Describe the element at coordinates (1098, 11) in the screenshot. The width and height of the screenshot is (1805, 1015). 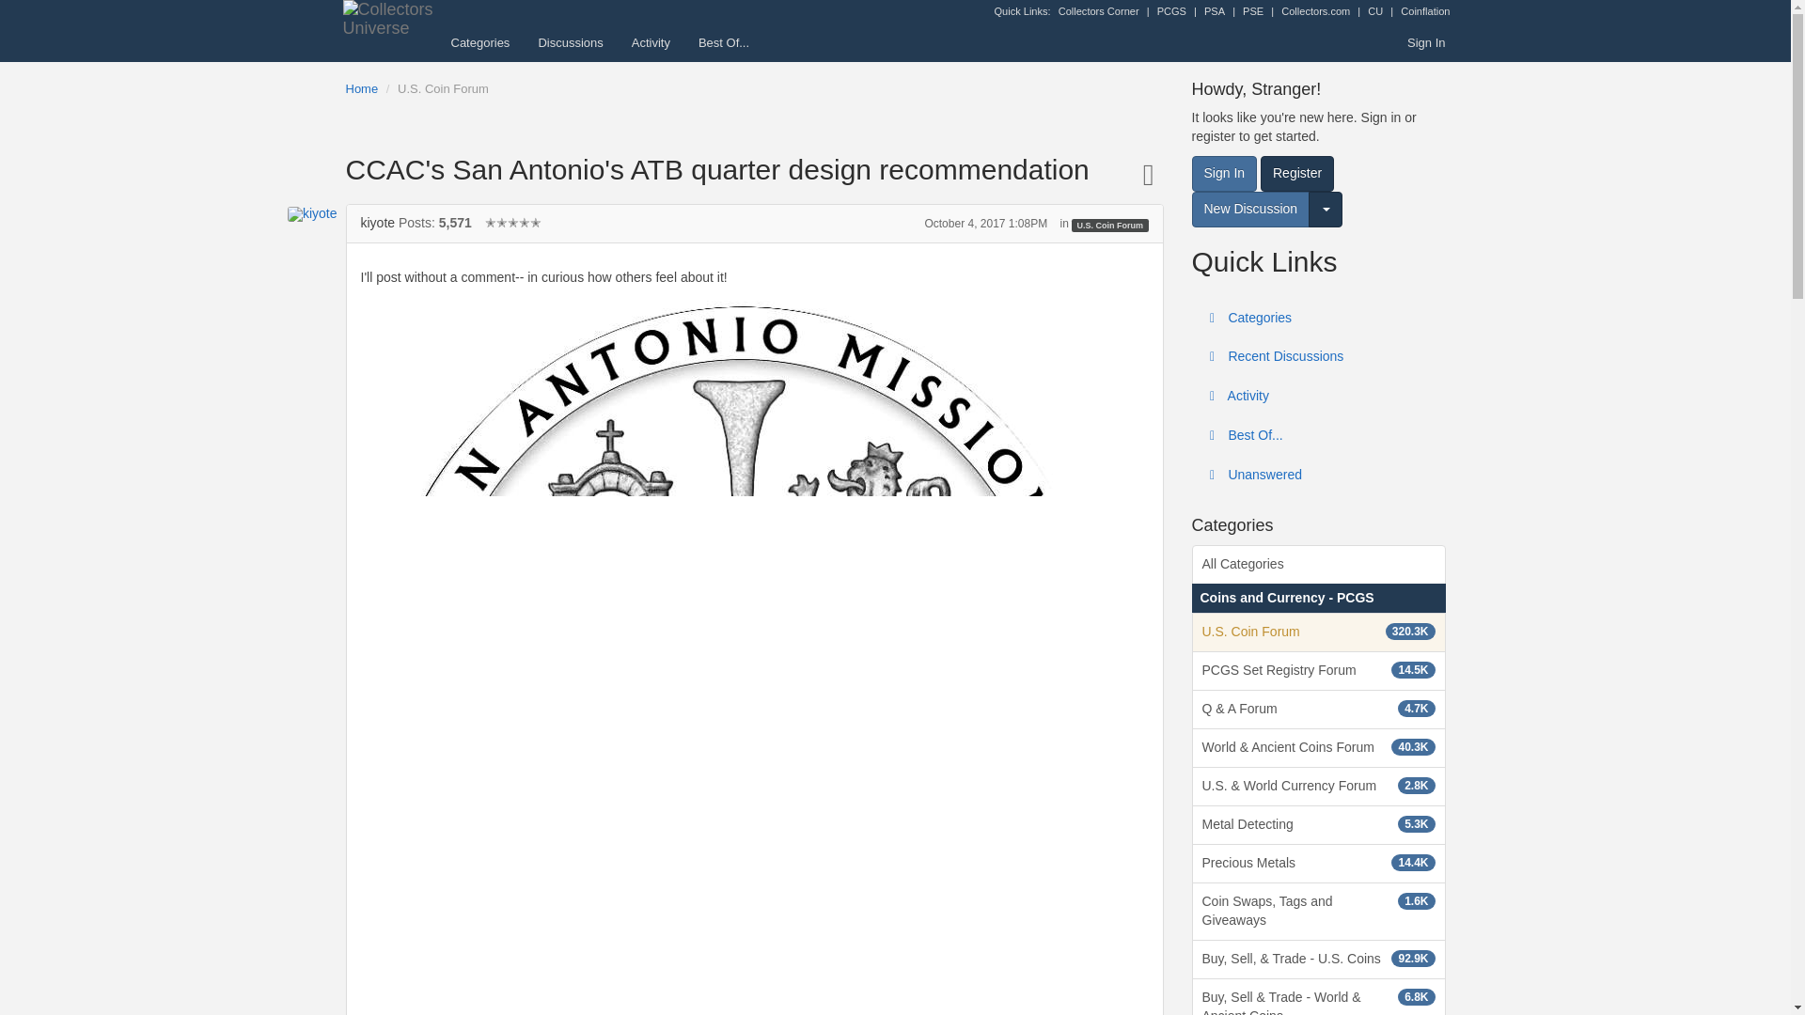
I see `Collectors Corner` at that location.